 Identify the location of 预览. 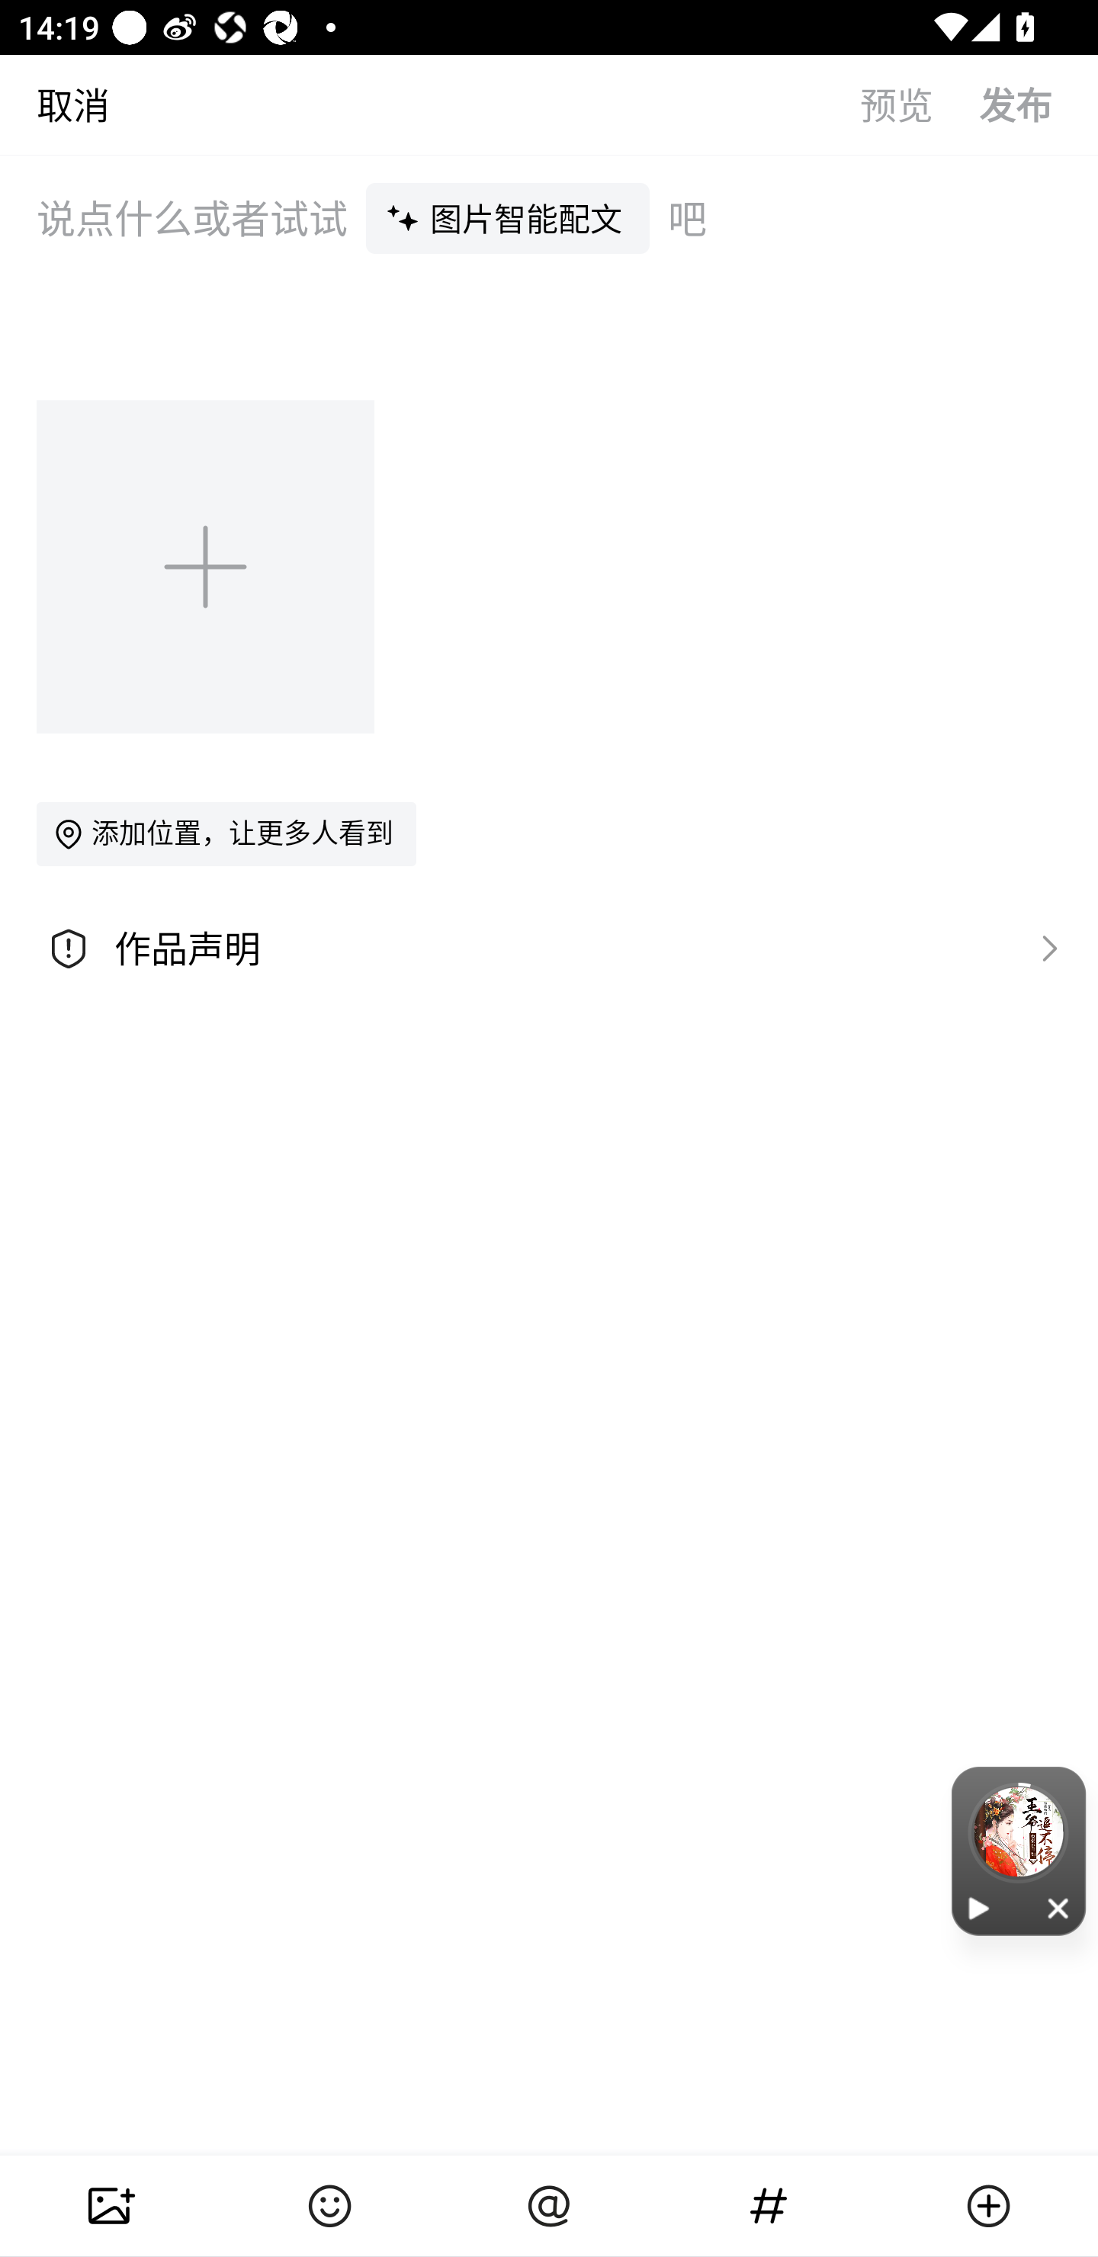
(920, 104).